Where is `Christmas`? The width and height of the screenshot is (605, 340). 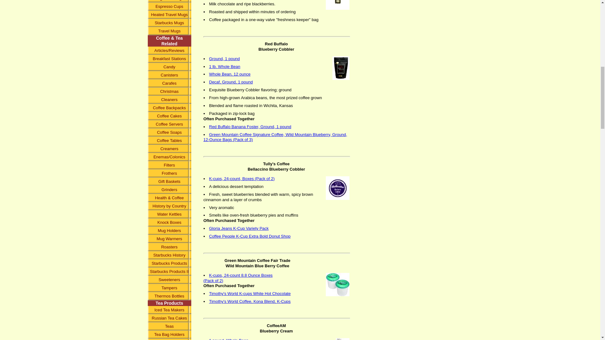 Christmas is located at coordinates (169, 91).